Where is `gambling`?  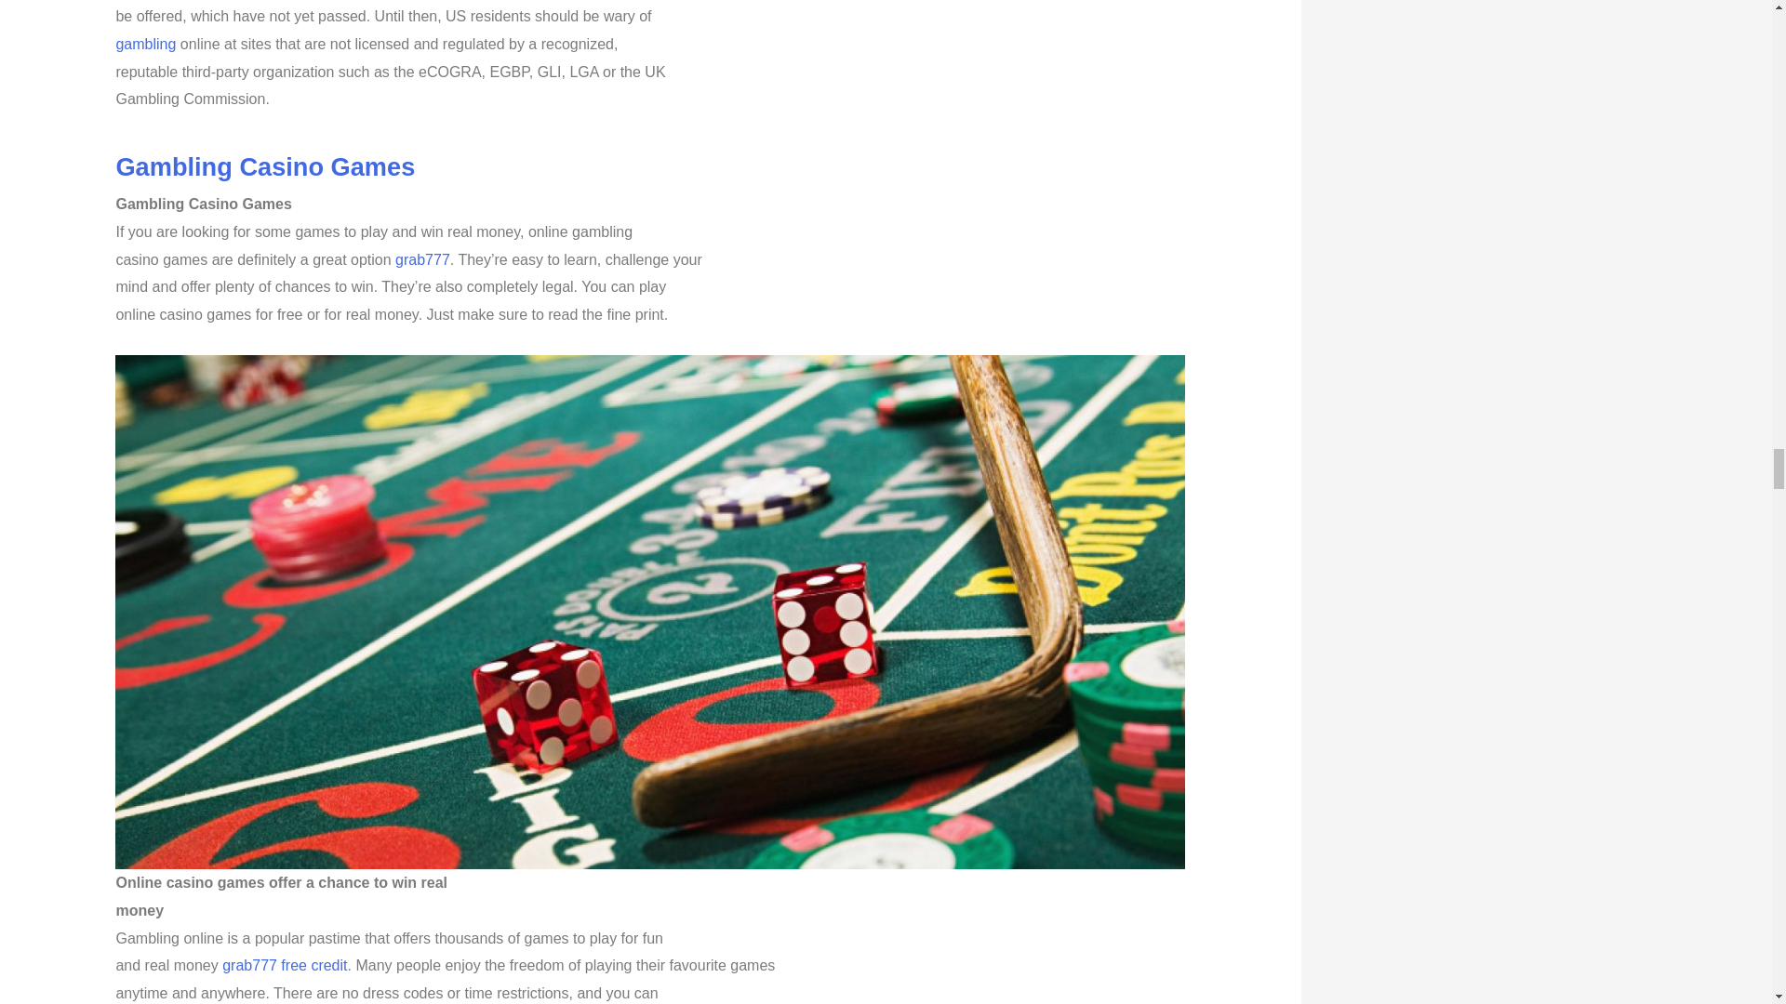 gambling is located at coordinates (145, 44).